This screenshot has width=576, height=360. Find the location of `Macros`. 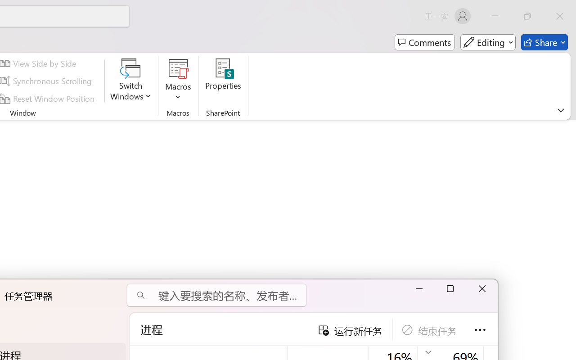

Macros is located at coordinates (178, 81).